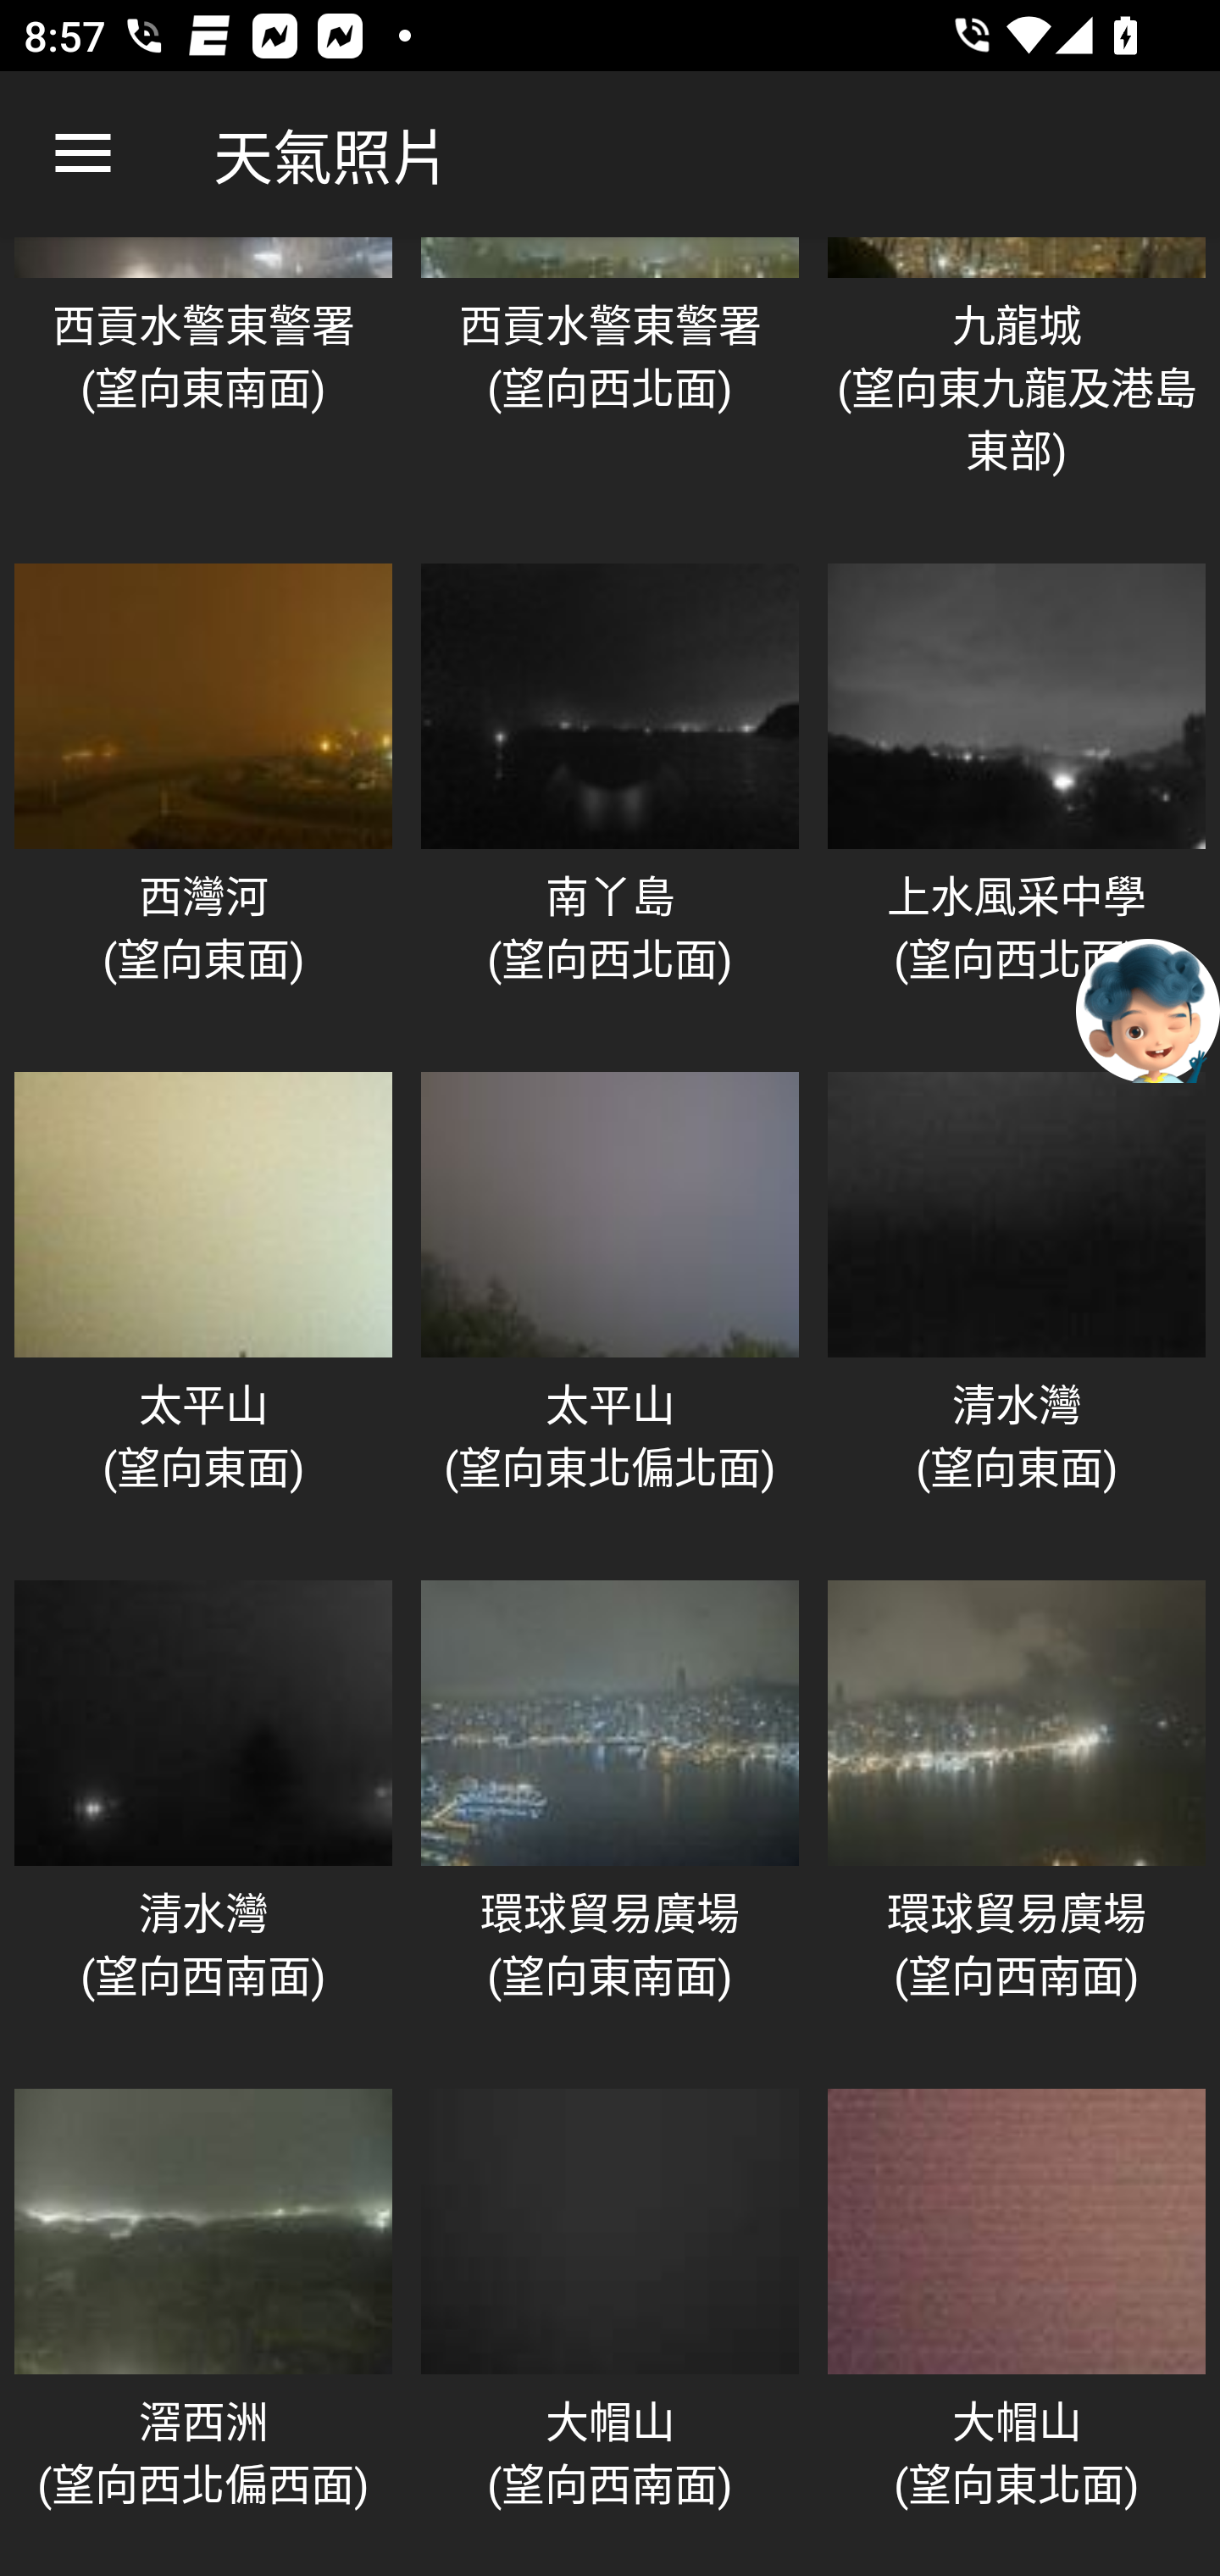  I want to click on 大帽山
(望向西南面), so click(610, 2326).